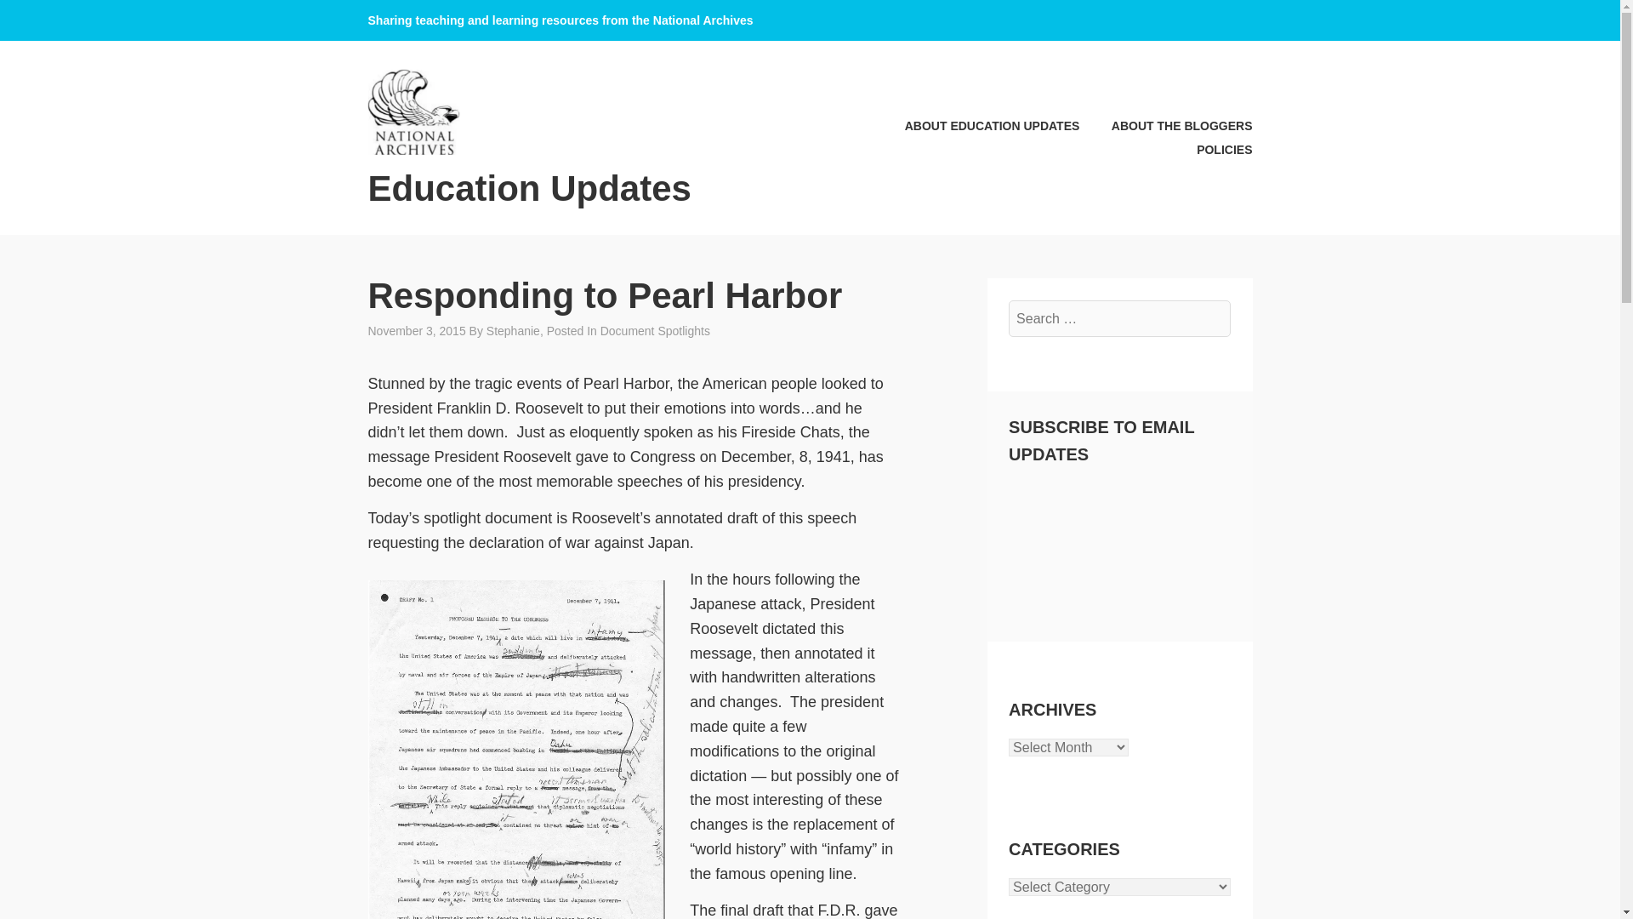 Image resolution: width=1633 pixels, height=919 pixels. I want to click on POLICIES, so click(1210, 150).